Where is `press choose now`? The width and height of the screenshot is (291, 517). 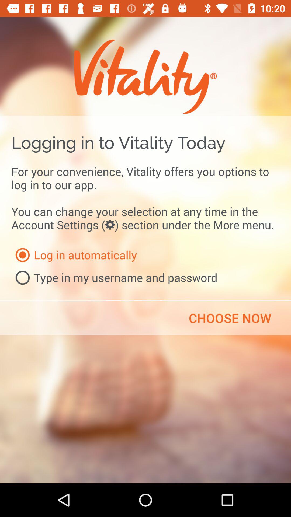 press choose now is located at coordinates (230, 318).